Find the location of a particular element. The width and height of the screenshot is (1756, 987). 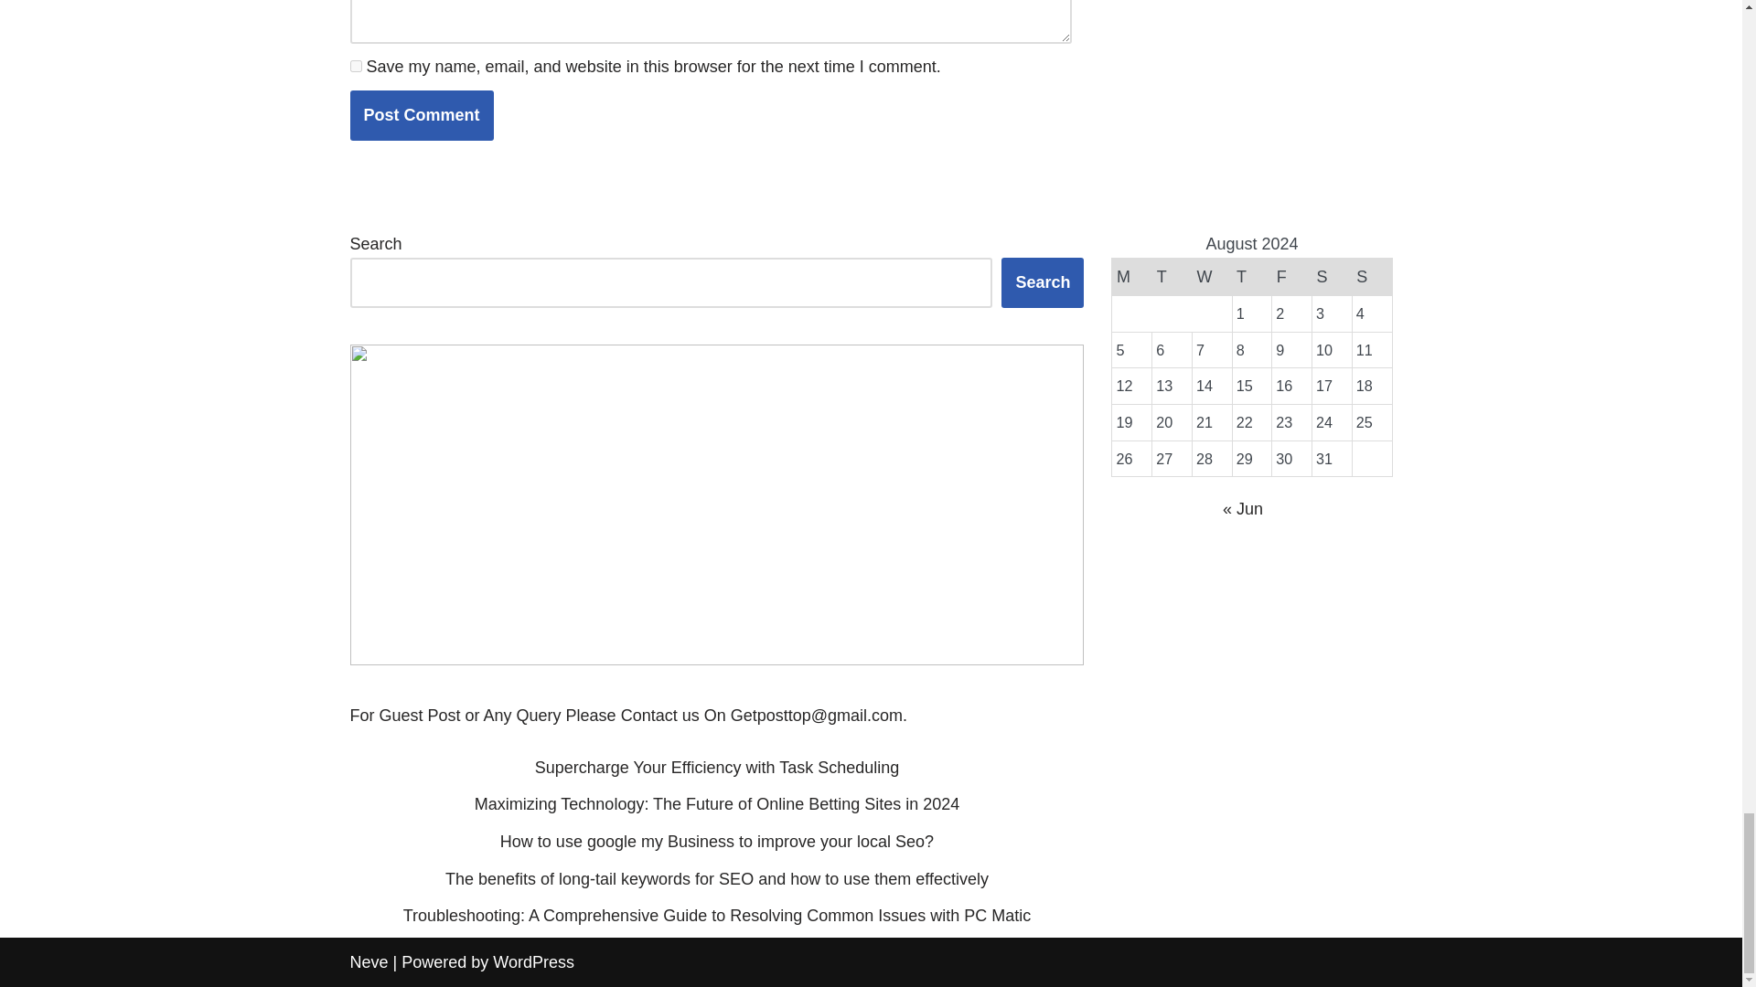

Tuesday is located at coordinates (1172, 277).